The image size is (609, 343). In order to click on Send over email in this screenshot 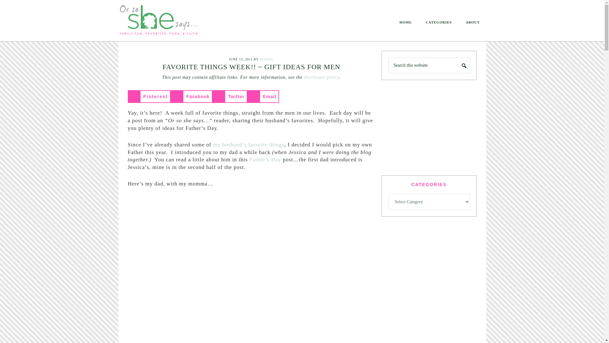, I will do `click(263, 97)`.